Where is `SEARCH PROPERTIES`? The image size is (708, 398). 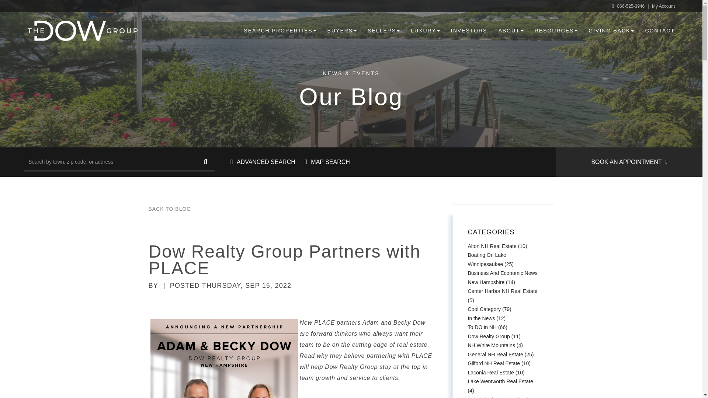 SEARCH PROPERTIES is located at coordinates (280, 30).